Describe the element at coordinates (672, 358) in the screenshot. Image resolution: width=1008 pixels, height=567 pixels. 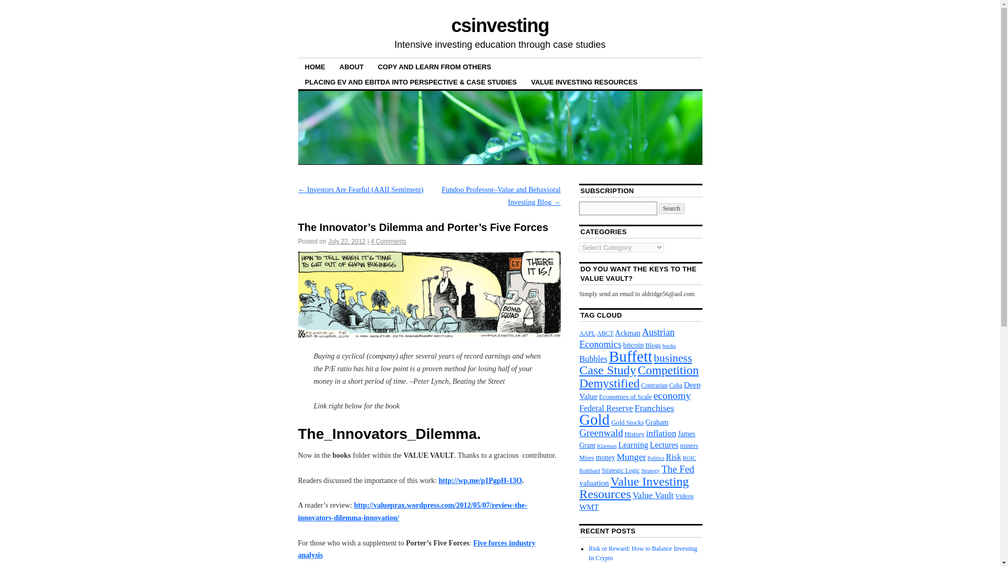
I see `business` at that location.